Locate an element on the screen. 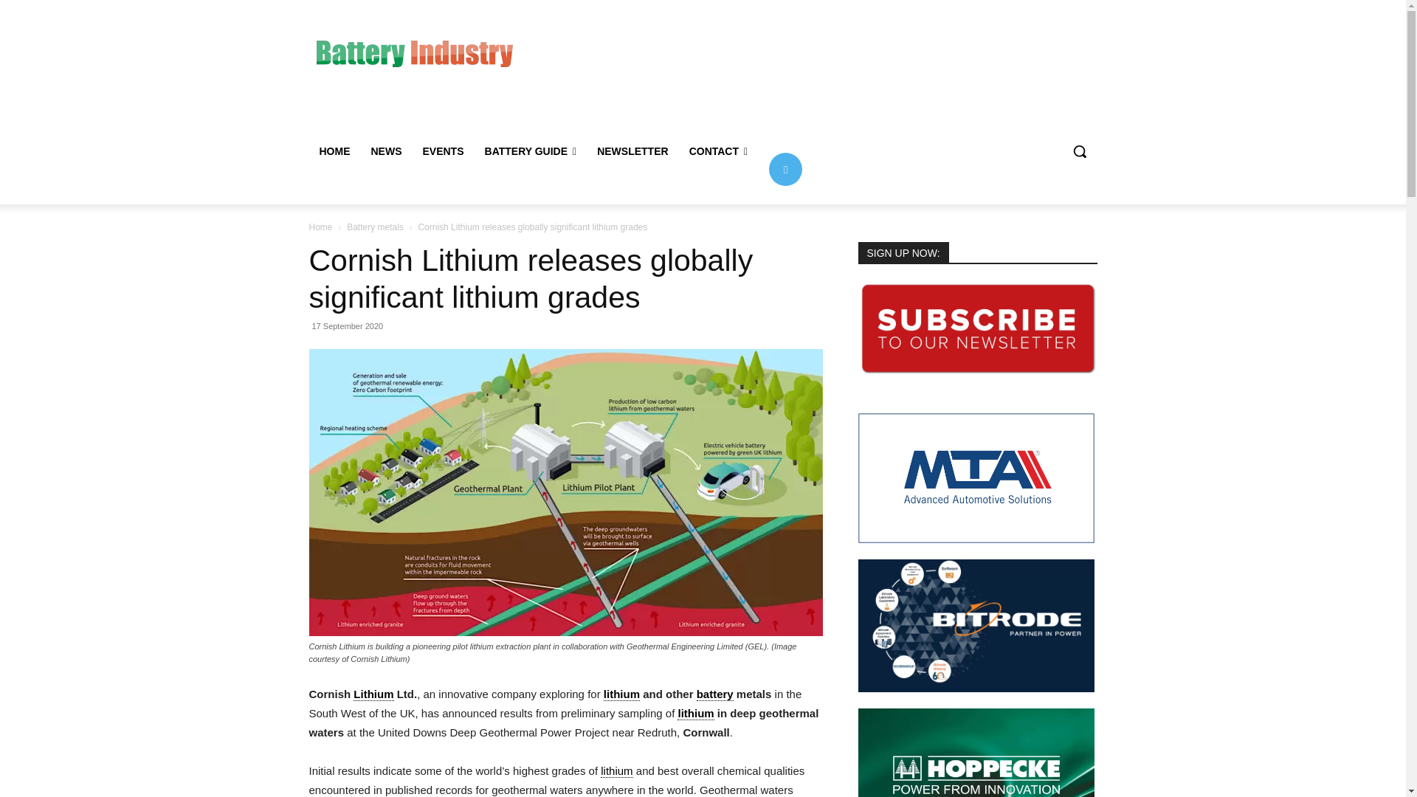  Glossary: Lithium is located at coordinates (621, 694).